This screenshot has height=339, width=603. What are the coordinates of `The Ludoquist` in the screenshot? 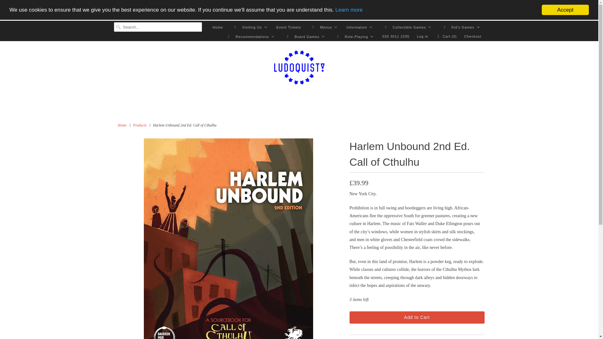 It's located at (299, 68).